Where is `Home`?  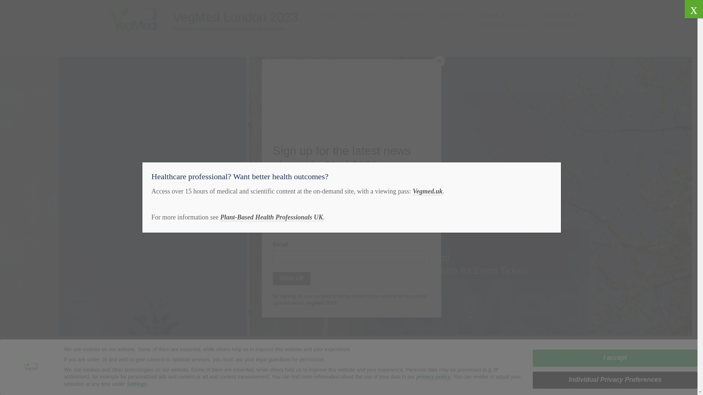 Home is located at coordinates (330, 15).